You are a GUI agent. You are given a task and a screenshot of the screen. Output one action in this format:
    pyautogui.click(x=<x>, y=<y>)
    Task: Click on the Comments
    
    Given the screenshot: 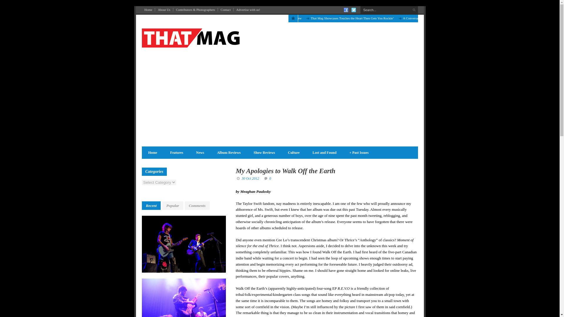 What is the action you would take?
    pyautogui.click(x=197, y=112)
    